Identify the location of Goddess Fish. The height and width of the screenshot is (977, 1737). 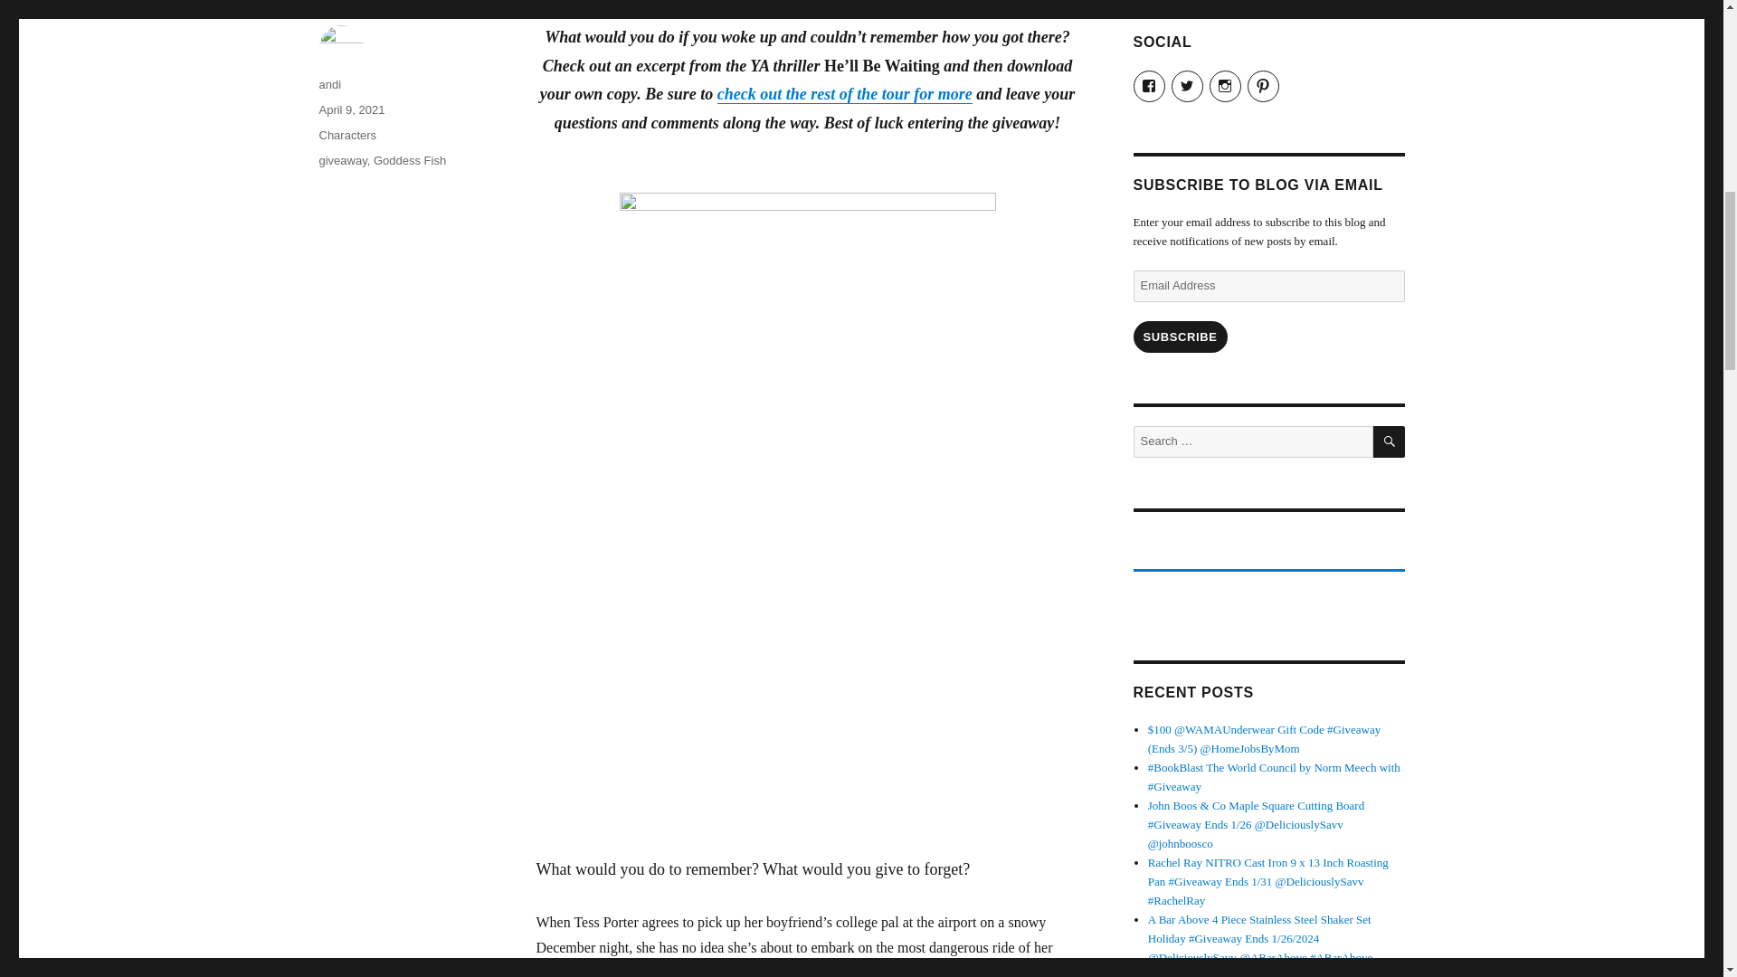
(409, 159).